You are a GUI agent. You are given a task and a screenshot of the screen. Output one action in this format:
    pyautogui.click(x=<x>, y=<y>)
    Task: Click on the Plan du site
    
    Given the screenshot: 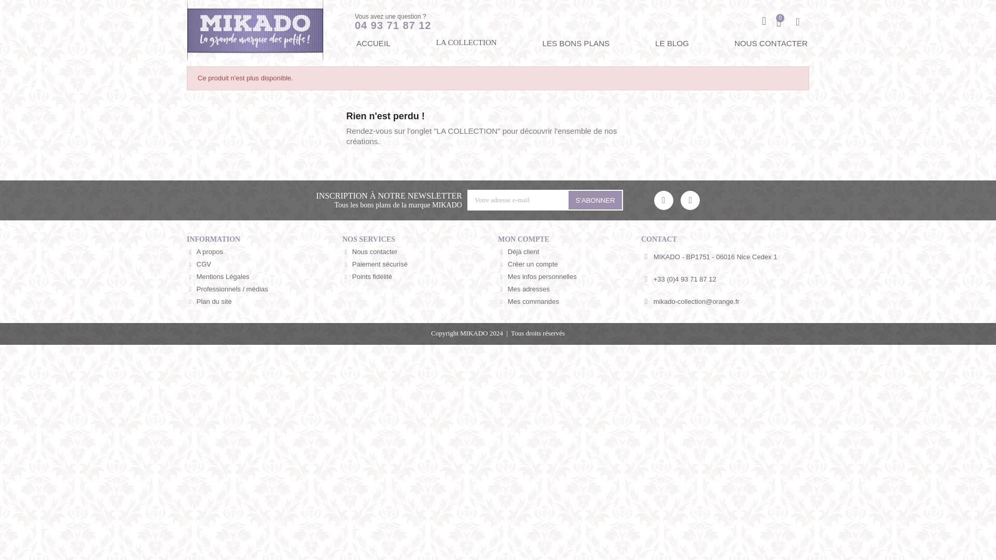 What is the action you would take?
    pyautogui.click(x=265, y=302)
    